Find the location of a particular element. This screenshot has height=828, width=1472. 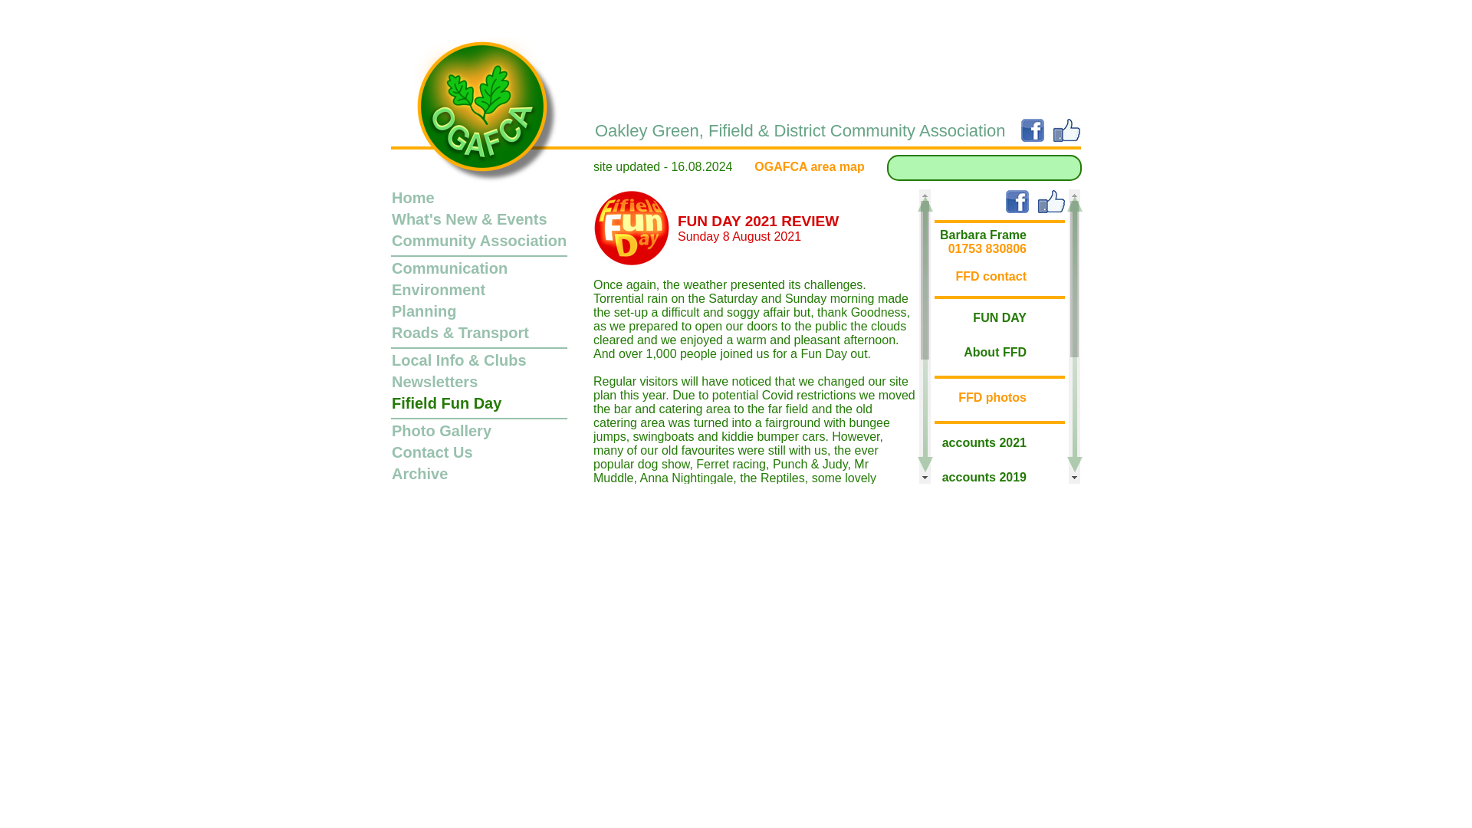

Archive is located at coordinates (419, 473).